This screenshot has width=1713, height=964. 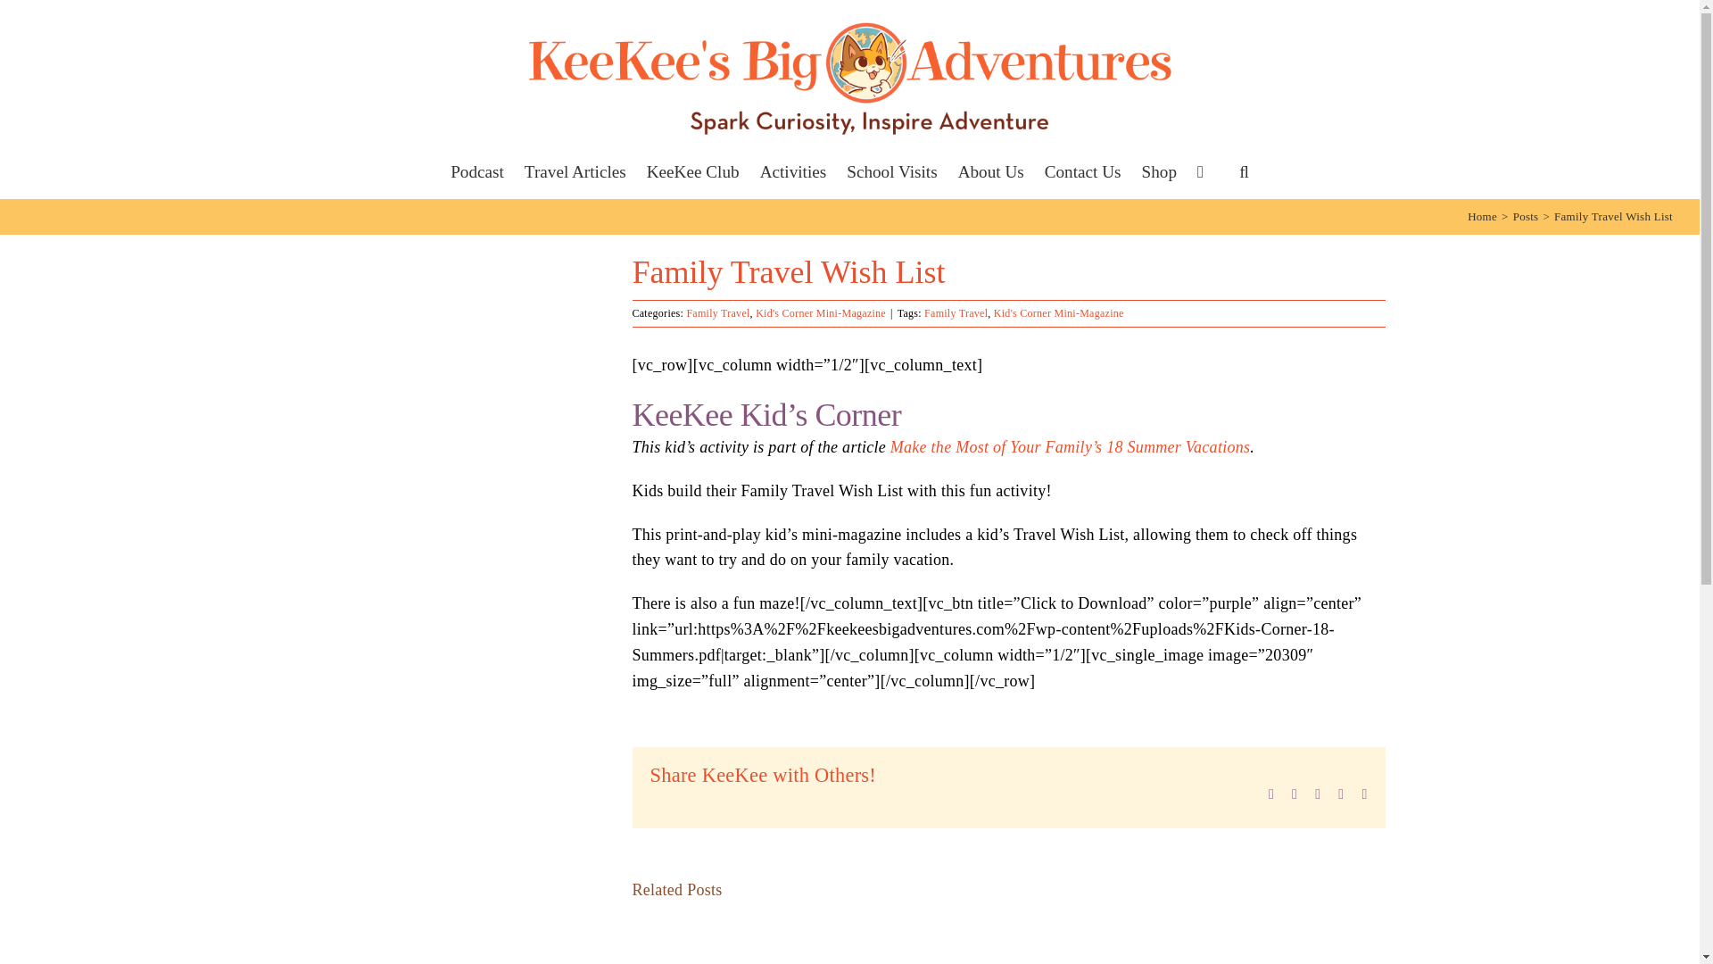 What do you see at coordinates (717, 312) in the screenshot?
I see `Family Travel` at bounding box center [717, 312].